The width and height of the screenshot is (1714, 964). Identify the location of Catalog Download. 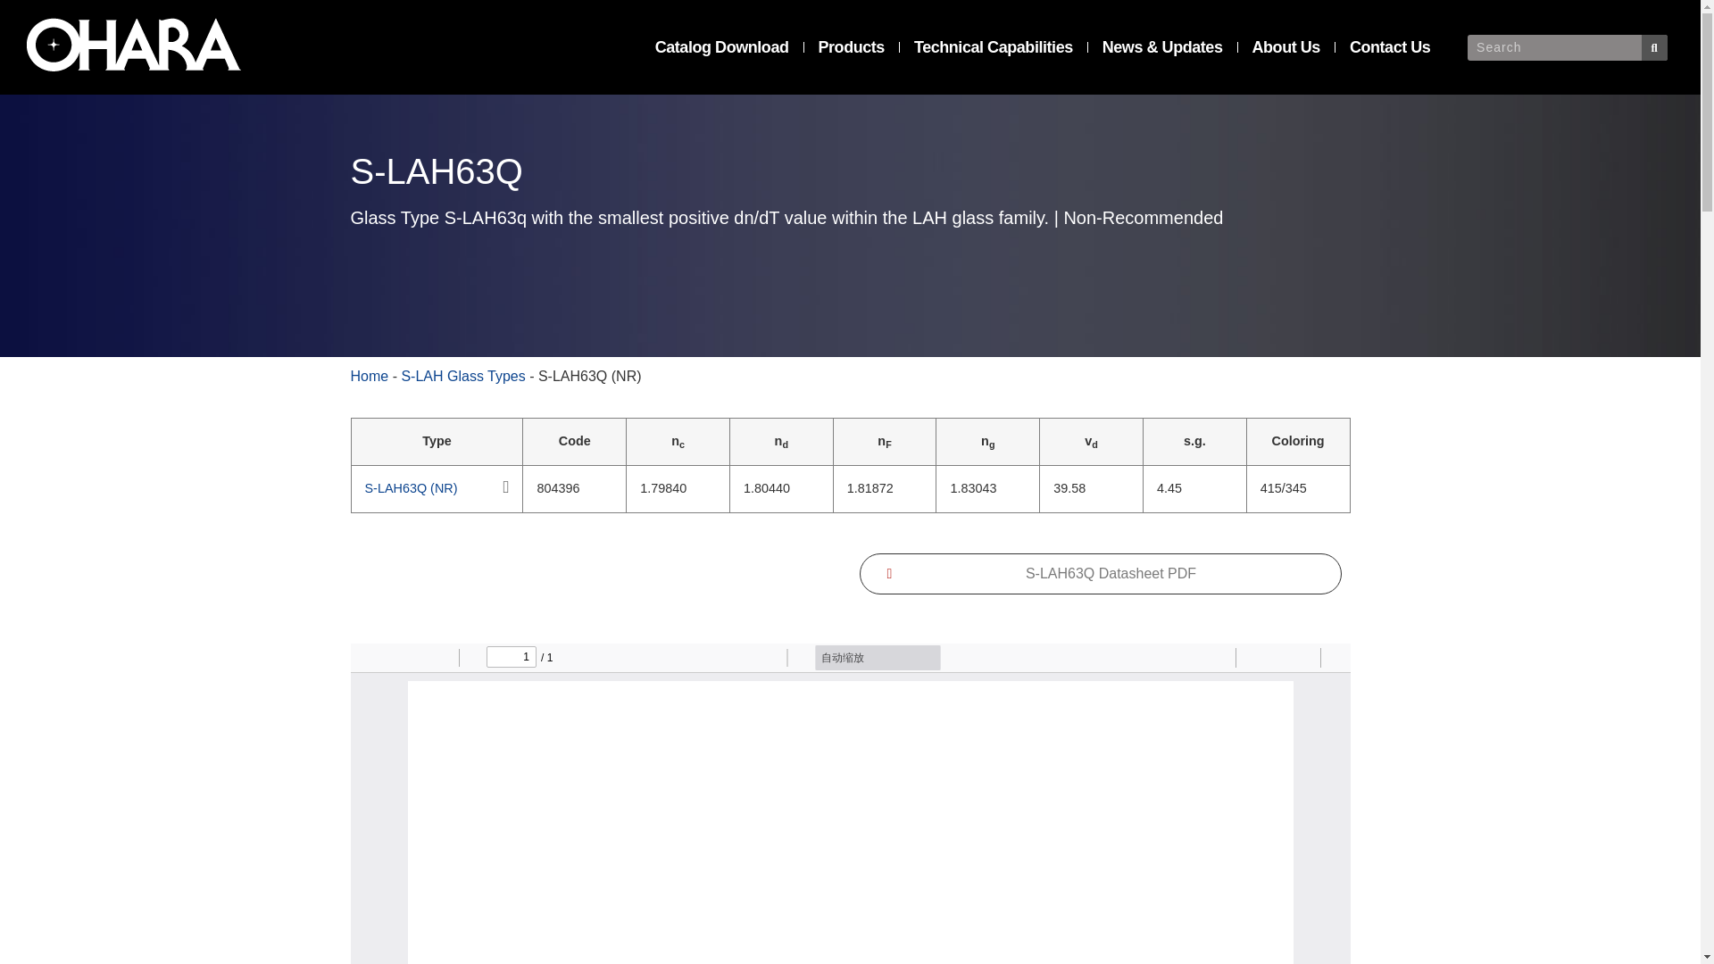
(721, 46).